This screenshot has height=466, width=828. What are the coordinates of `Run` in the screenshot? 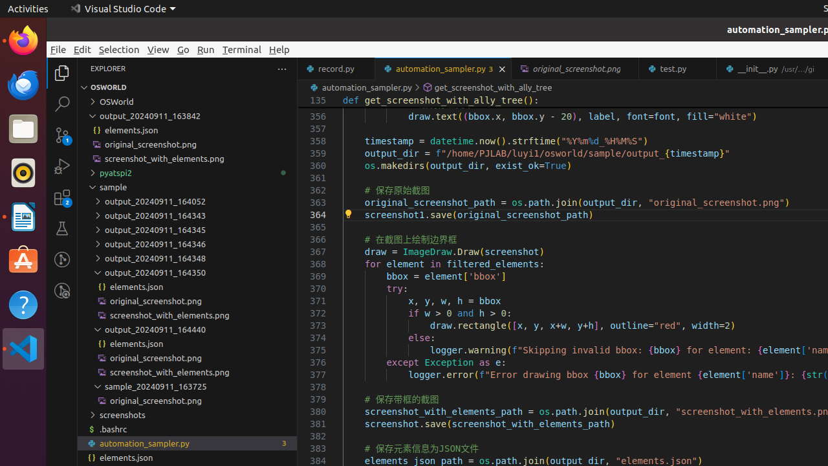 It's located at (206, 49).